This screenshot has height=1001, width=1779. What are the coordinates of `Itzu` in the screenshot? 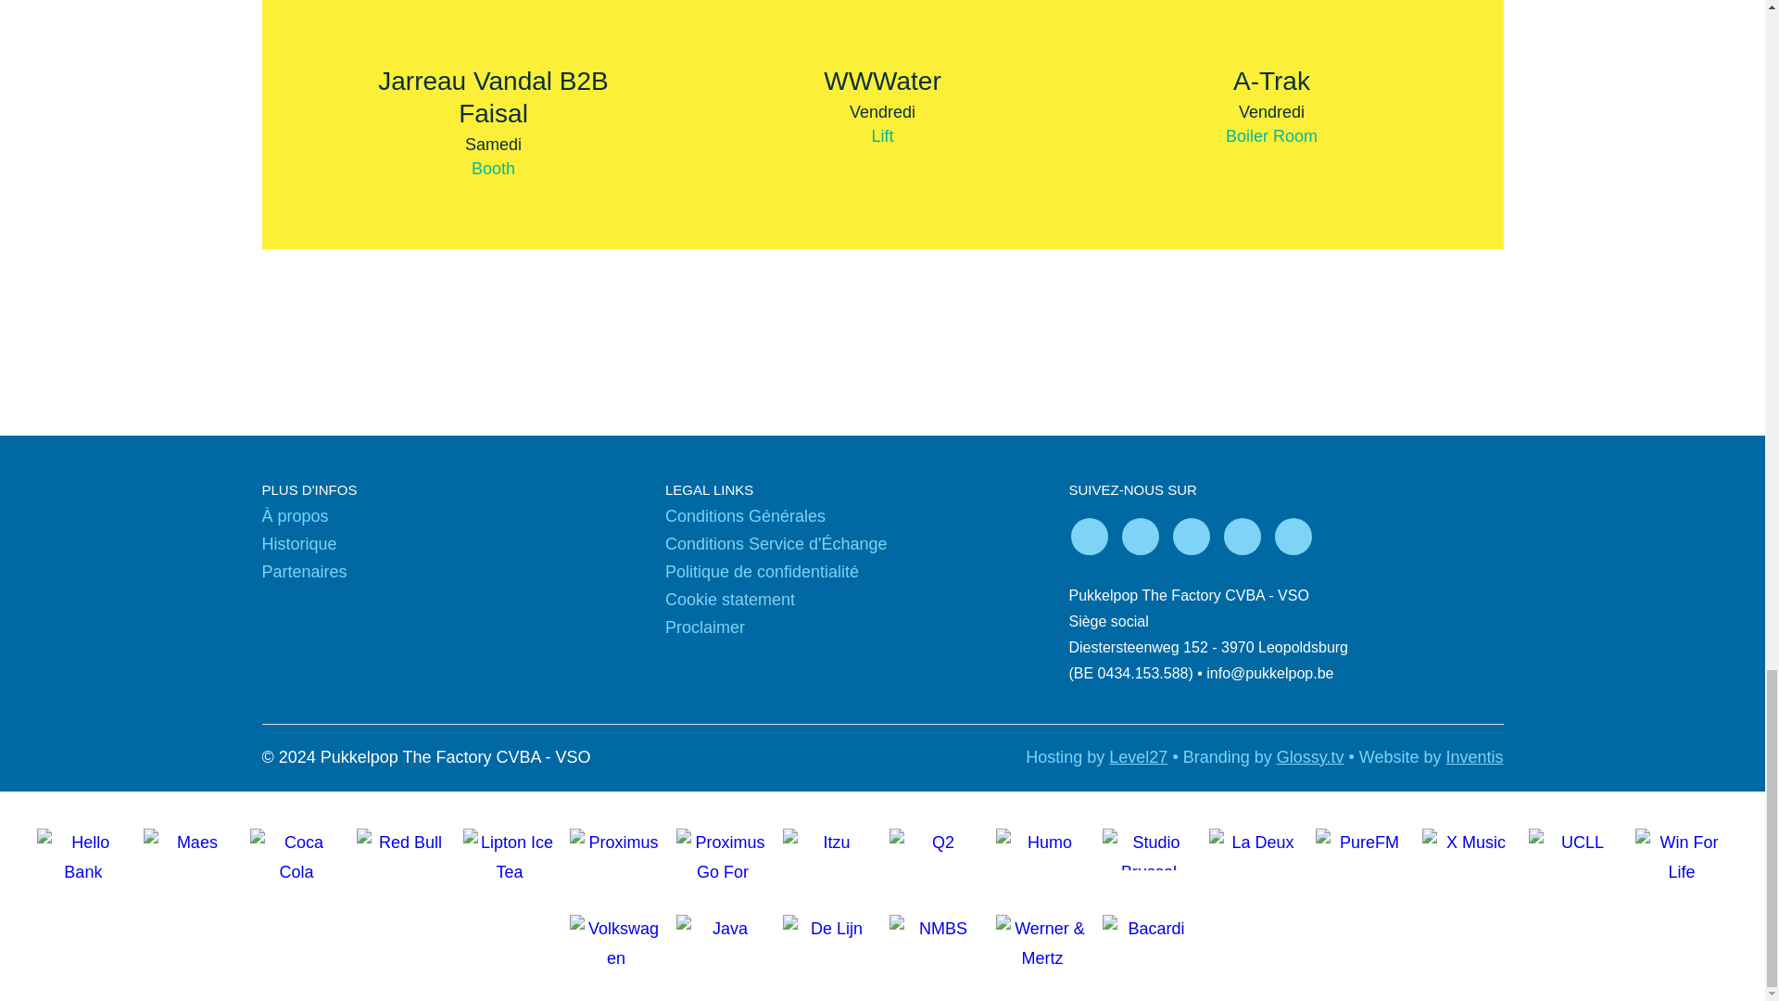 It's located at (83, 853).